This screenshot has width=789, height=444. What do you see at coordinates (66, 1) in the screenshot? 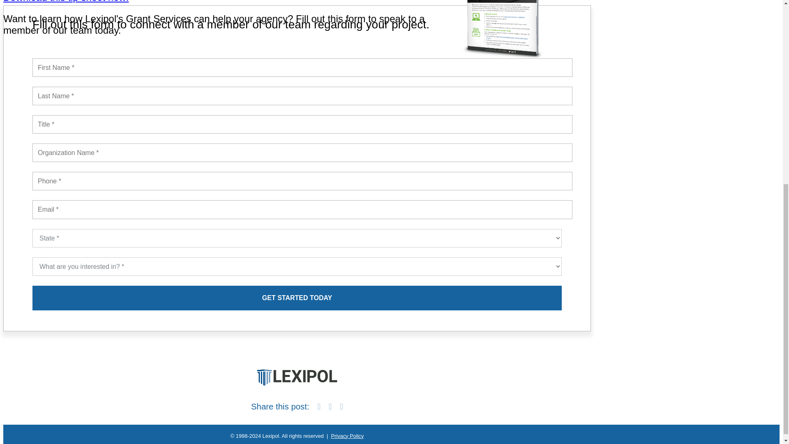
I see `Download this tip sheet now!` at bounding box center [66, 1].